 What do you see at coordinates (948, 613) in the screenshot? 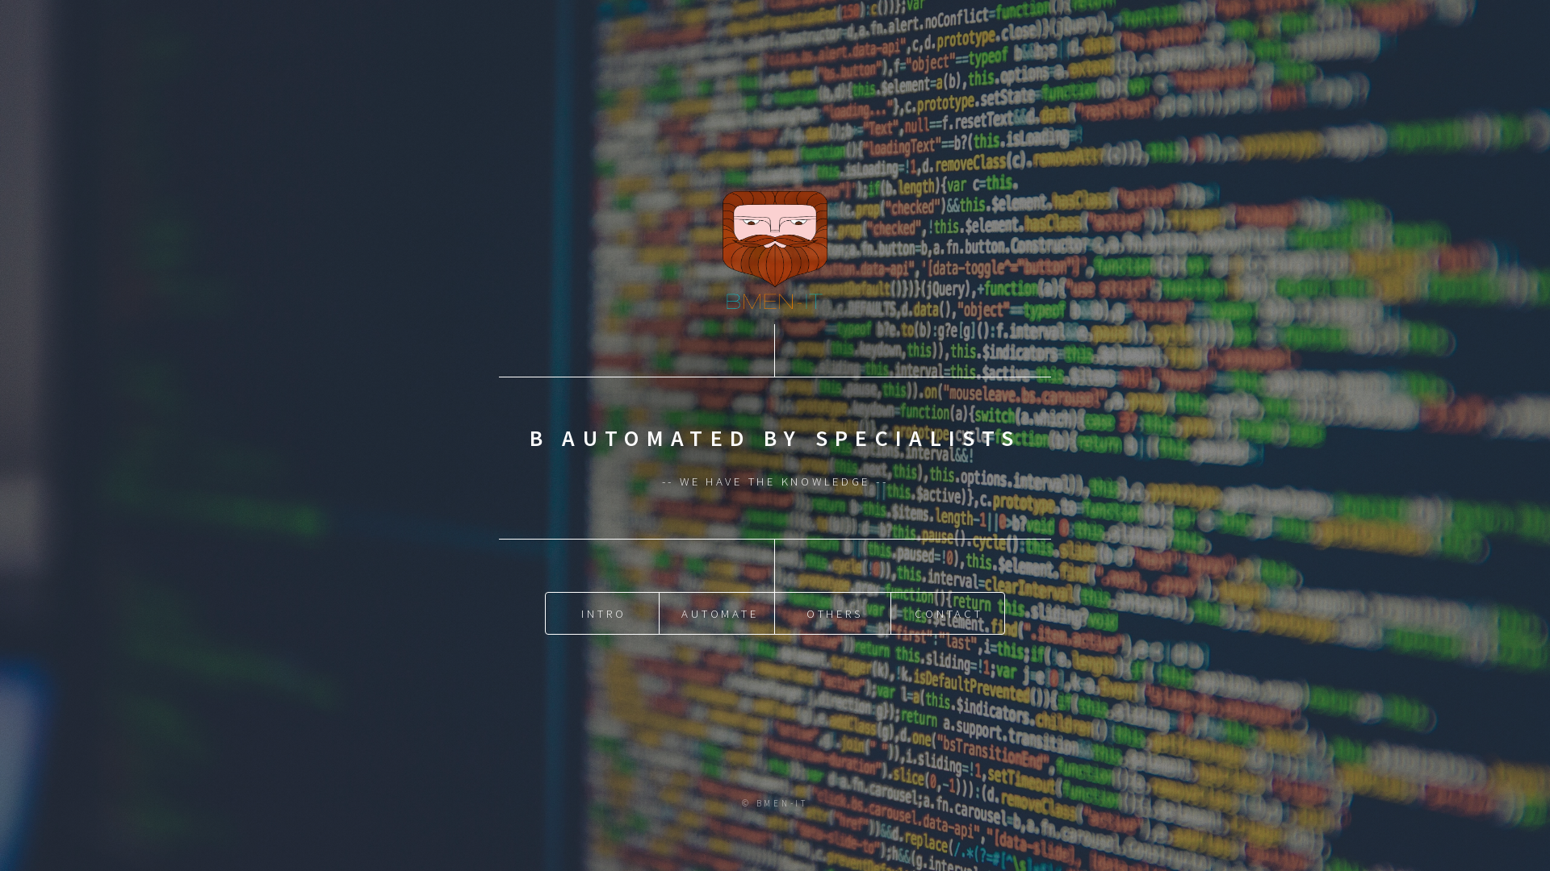
I see `CONTACT` at bounding box center [948, 613].